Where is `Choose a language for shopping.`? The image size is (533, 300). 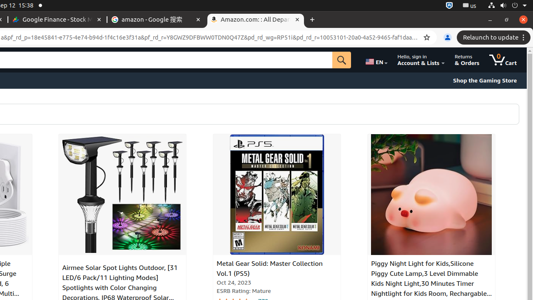
Choose a language for shopping. is located at coordinates (376, 60).